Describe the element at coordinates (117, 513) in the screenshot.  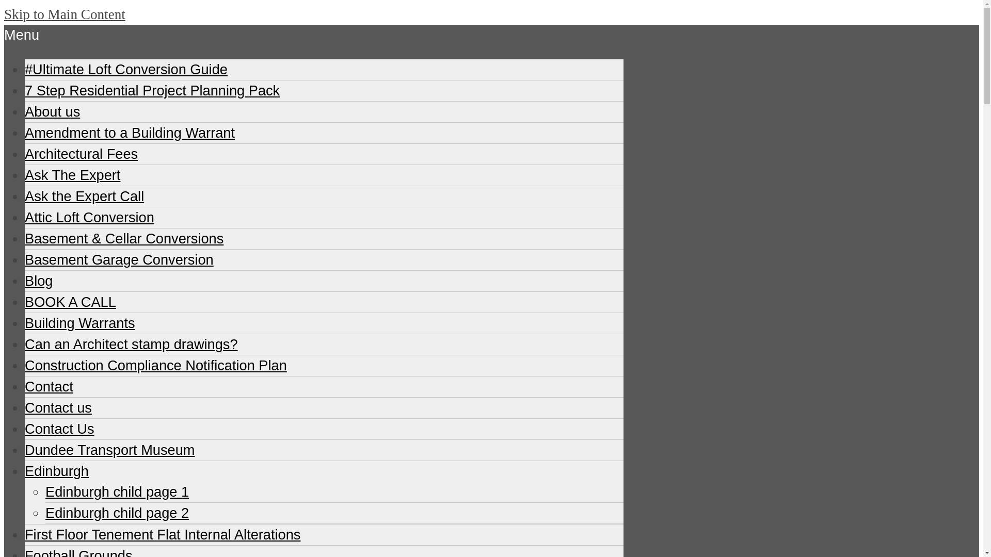
I see `Edinburgh child page 2` at that location.